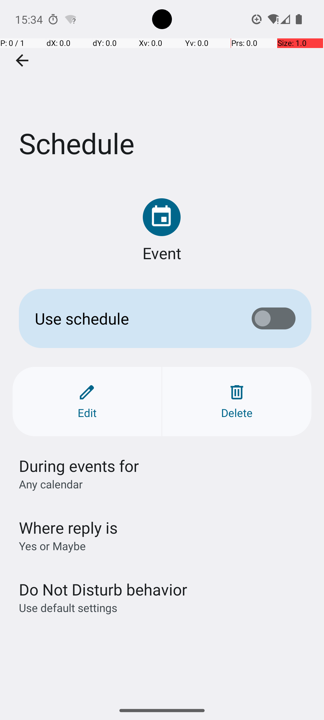 The image size is (324, 720). What do you see at coordinates (79, 466) in the screenshot?
I see `During events for` at bounding box center [79, 466].